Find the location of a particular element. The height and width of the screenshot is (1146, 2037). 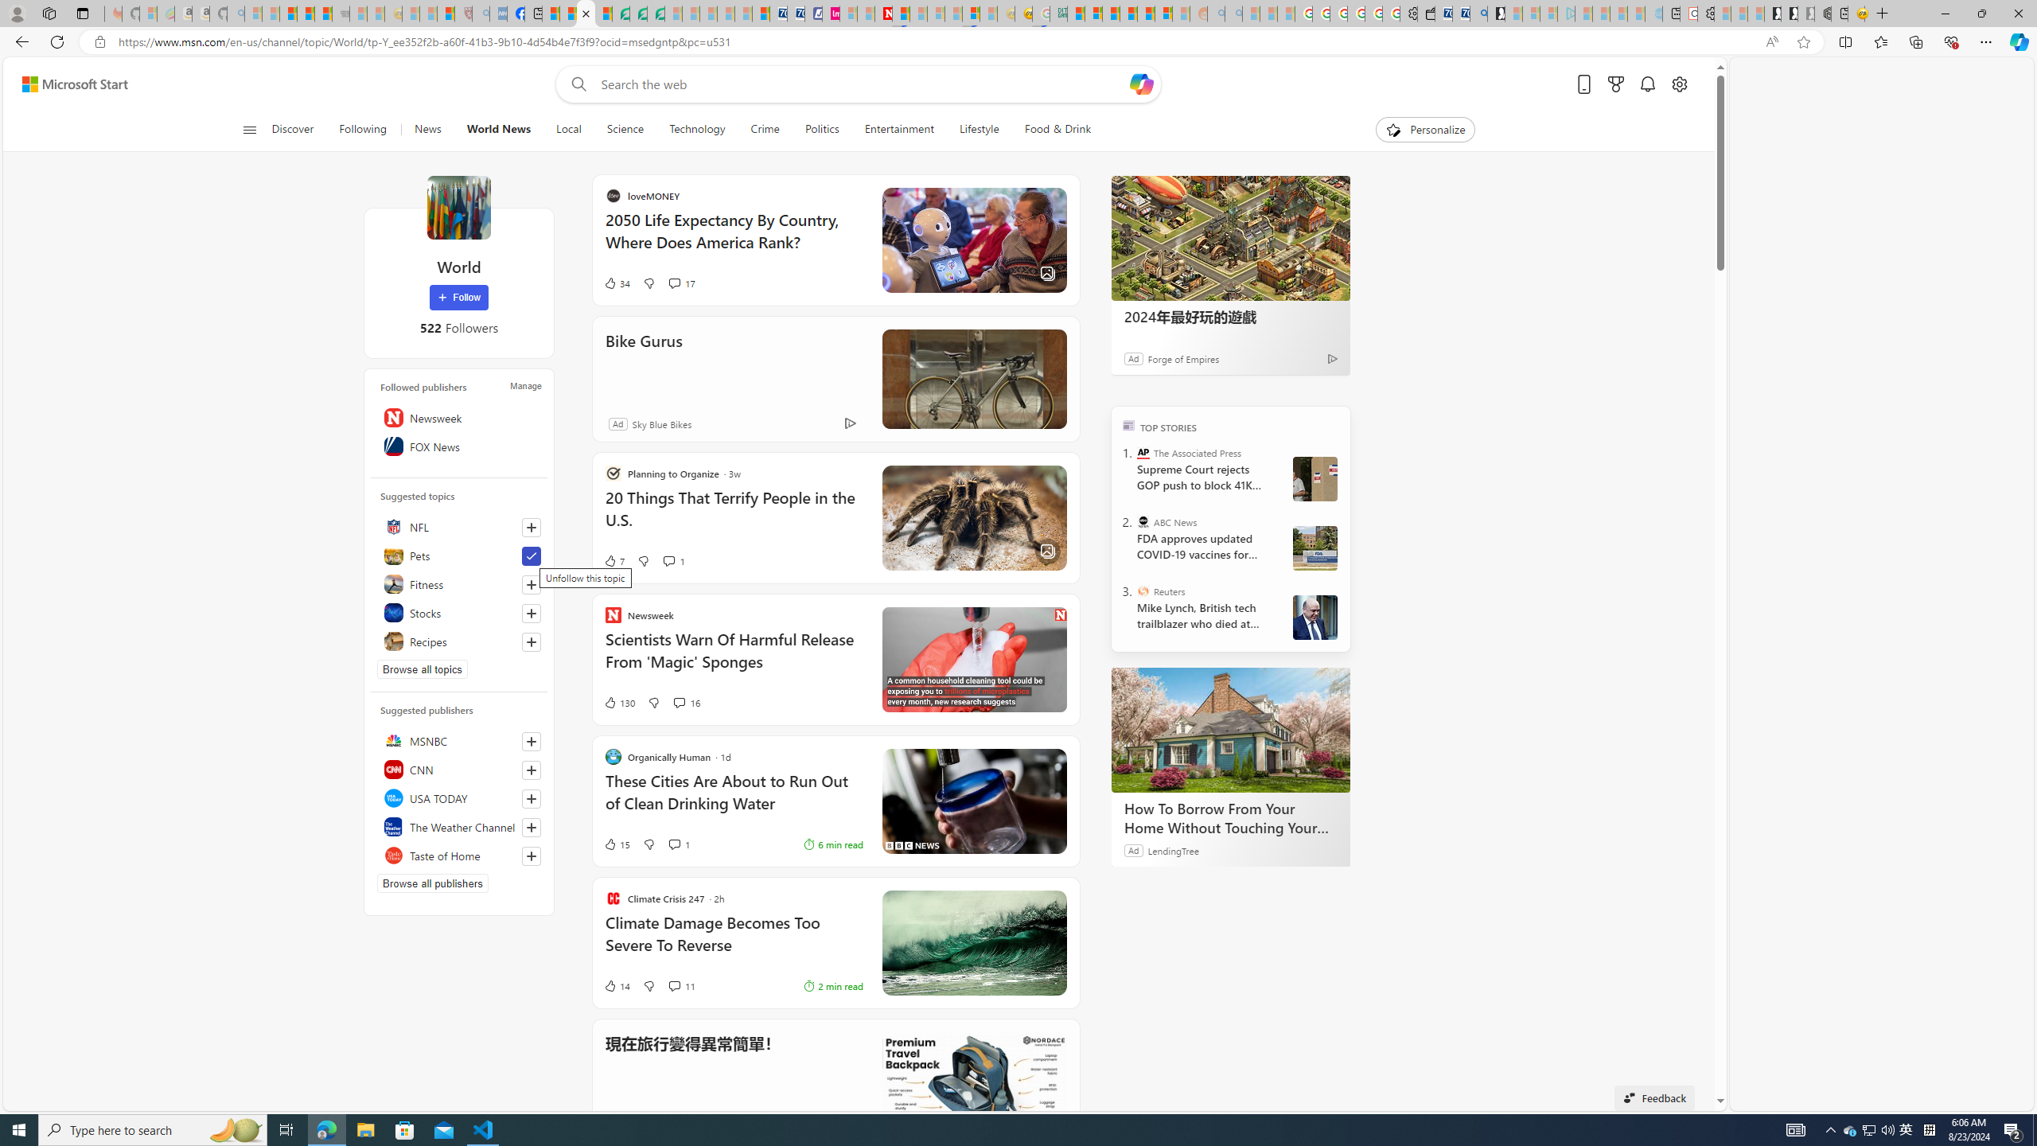

14 Like is located at coordinates (616, 985).